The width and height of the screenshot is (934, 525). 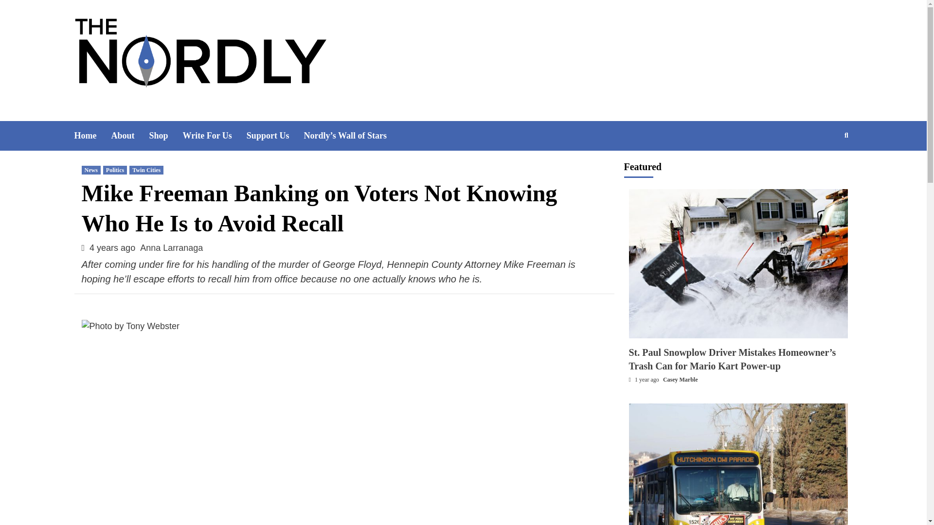 What do you see at coordinates (146, 170) in the screenshot?
I see `Twin Cities` at bounding box center [146, 170].